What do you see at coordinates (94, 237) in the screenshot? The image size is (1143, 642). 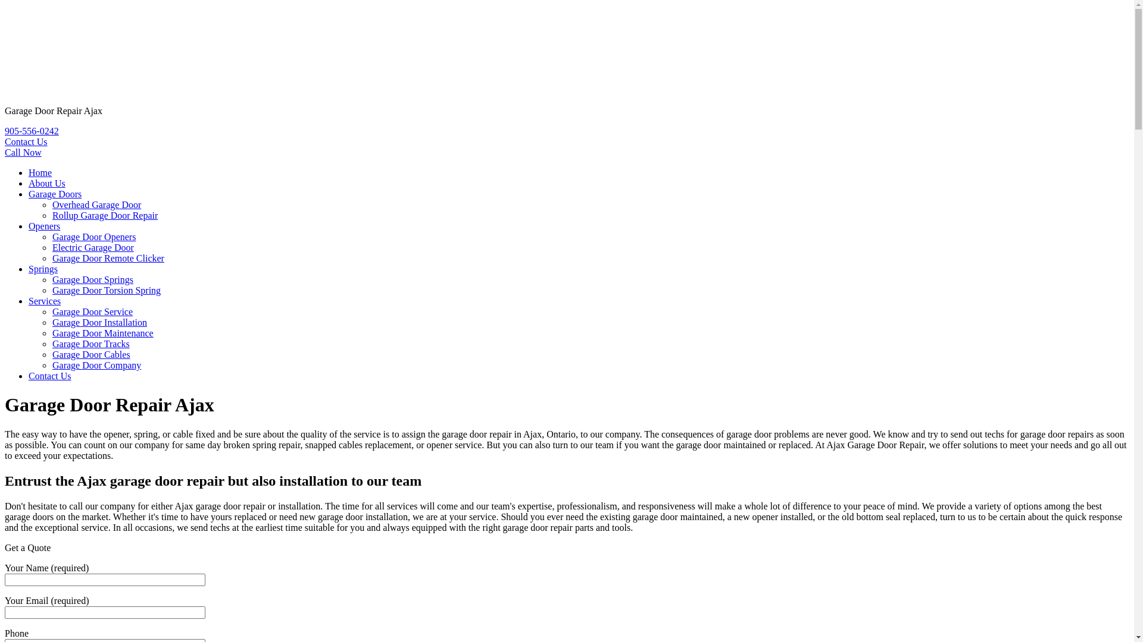 I see `Garage Door Openers` at bounding box center [94, 237].